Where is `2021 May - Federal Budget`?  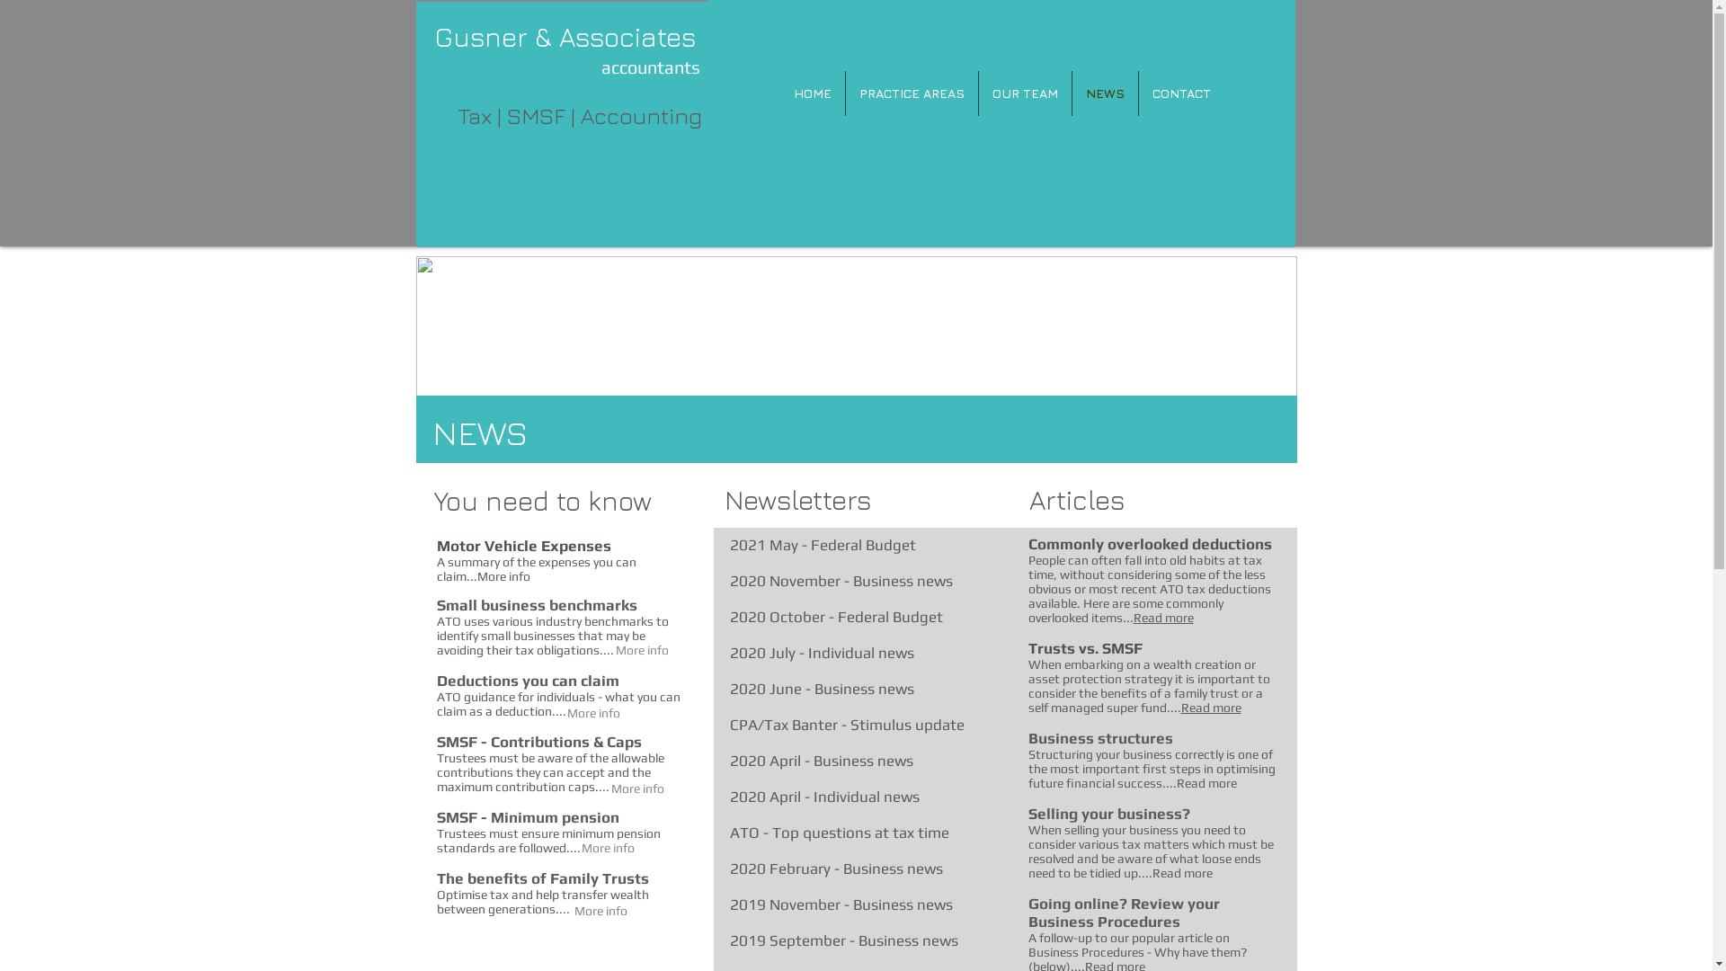 2021 May - Federal Budget is located at coordinates (823, 545).